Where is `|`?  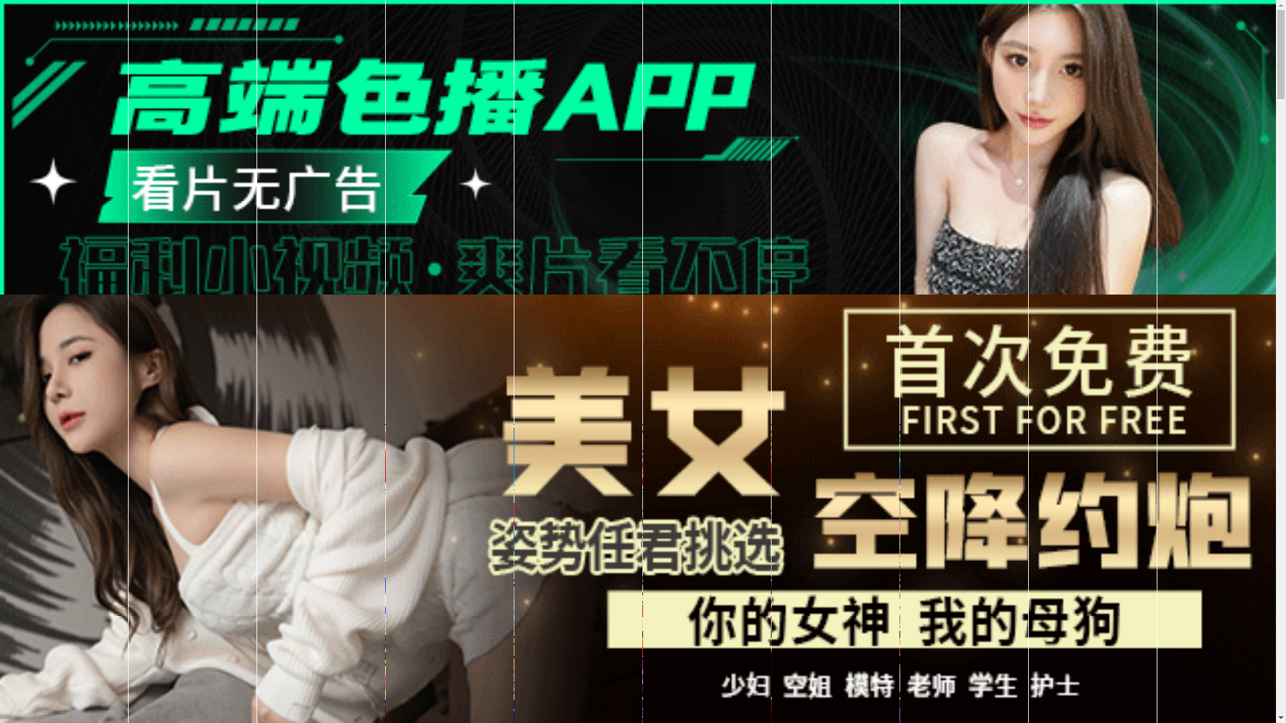
| is located at coordinates (153, 416).